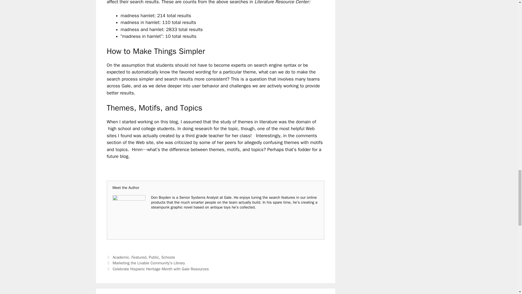  I want to click on Academic, so click(121, 257).